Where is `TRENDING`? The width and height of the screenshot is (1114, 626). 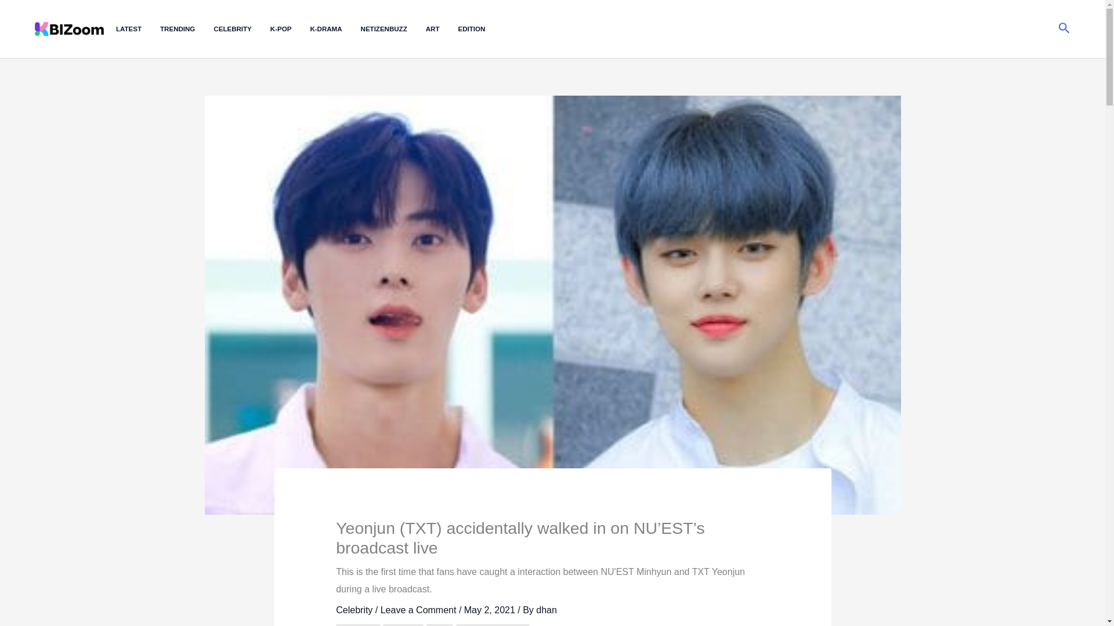 TRENDING is located at coordinates (187, 29).